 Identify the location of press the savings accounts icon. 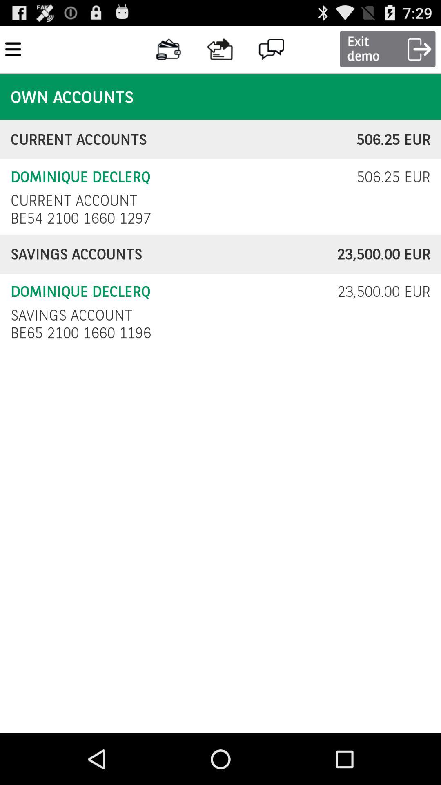
(174, 254).